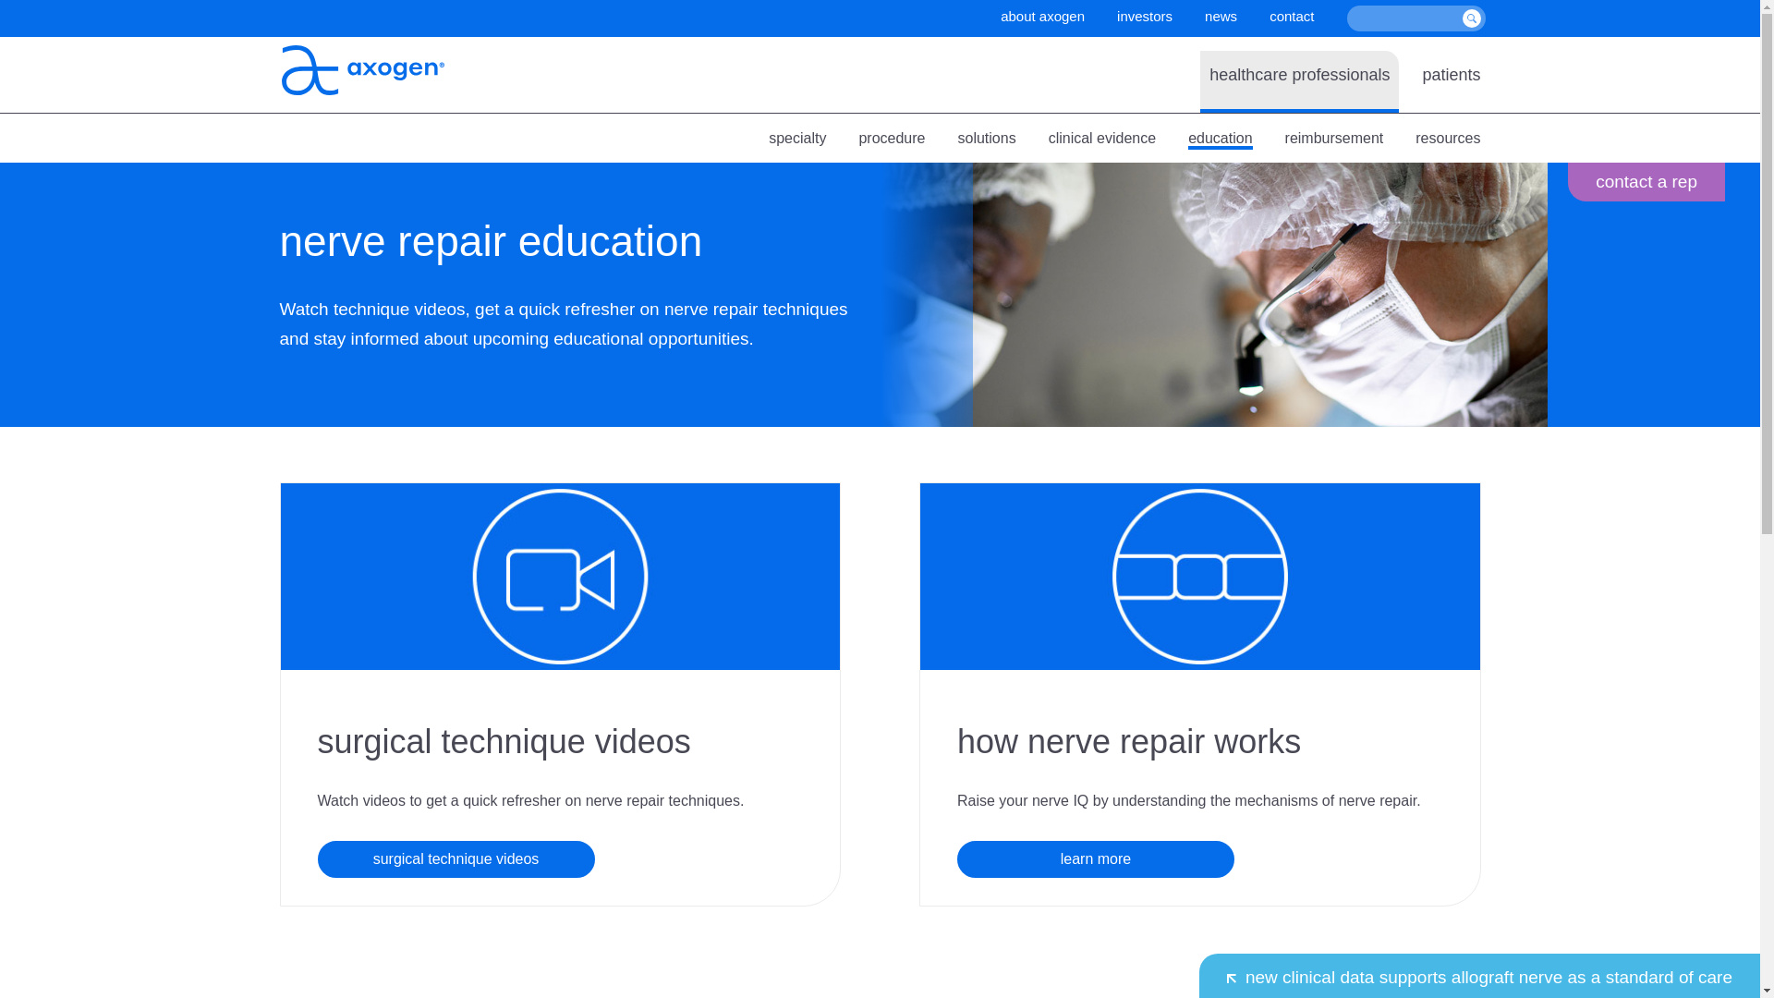 The height and width of the screenshot is (998, 1774). What do you see at coordinates (1042, 15) in the screenshot?
I see `about axogen` at bounding box center [1042, 15].